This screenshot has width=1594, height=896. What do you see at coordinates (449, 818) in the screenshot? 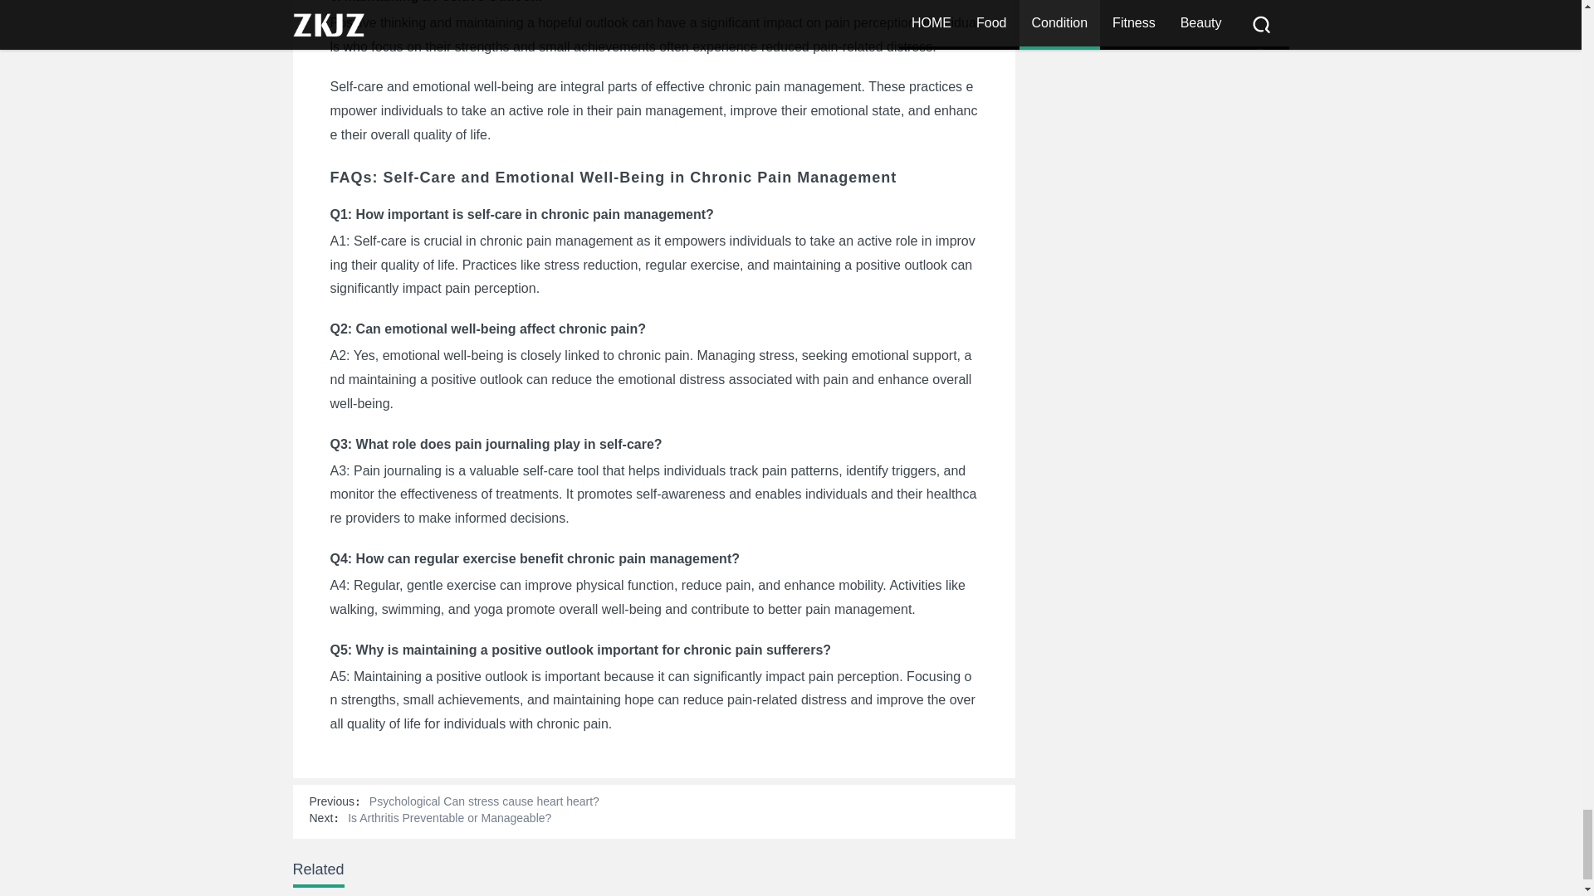
I see `Is Arthritis Preventable or Manageable?` at bounding box center [449, 818].